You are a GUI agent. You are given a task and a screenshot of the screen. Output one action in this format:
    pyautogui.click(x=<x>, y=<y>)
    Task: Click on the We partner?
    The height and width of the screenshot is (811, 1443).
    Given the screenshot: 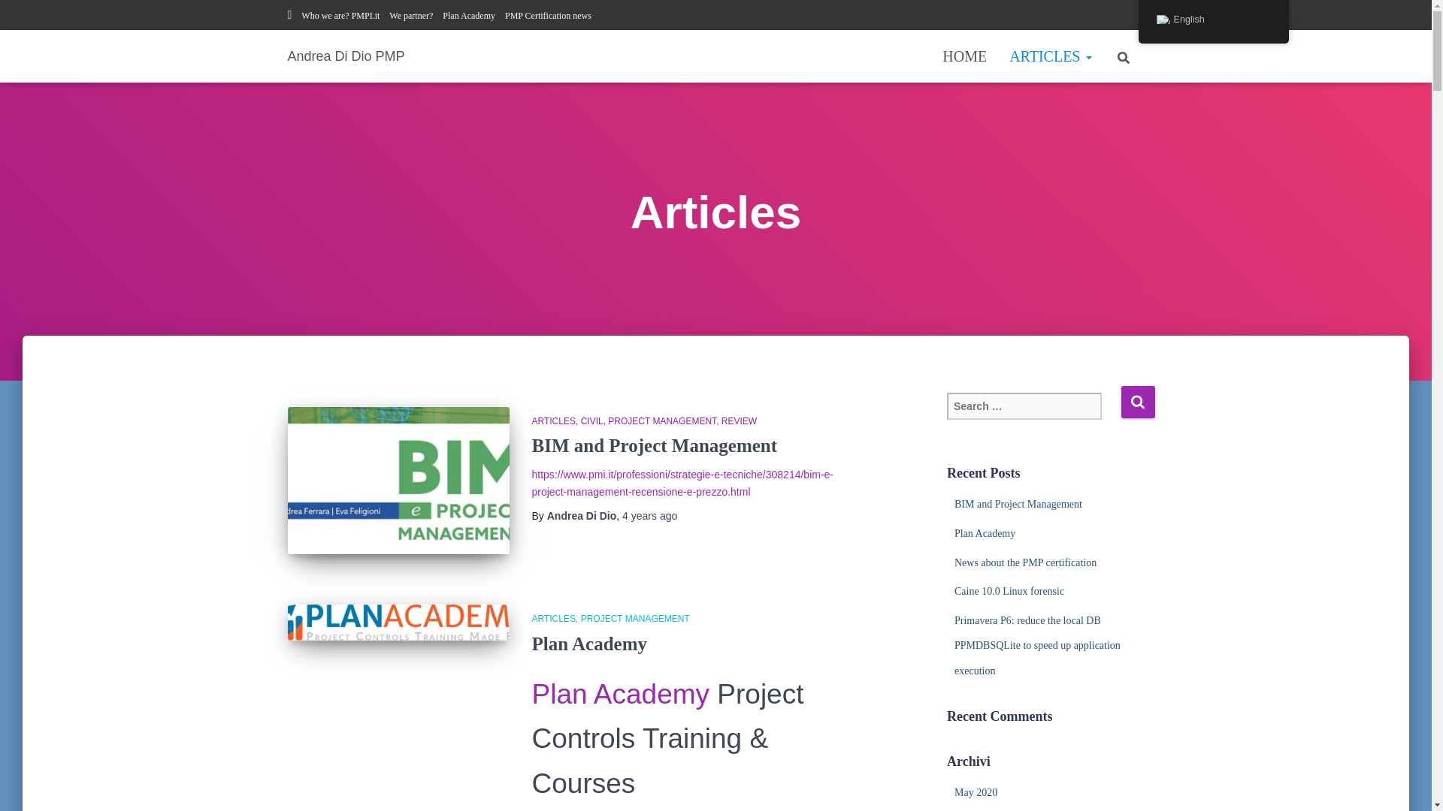 What is the action you would take?
    pyautogui.click(x=411, y=16)
    